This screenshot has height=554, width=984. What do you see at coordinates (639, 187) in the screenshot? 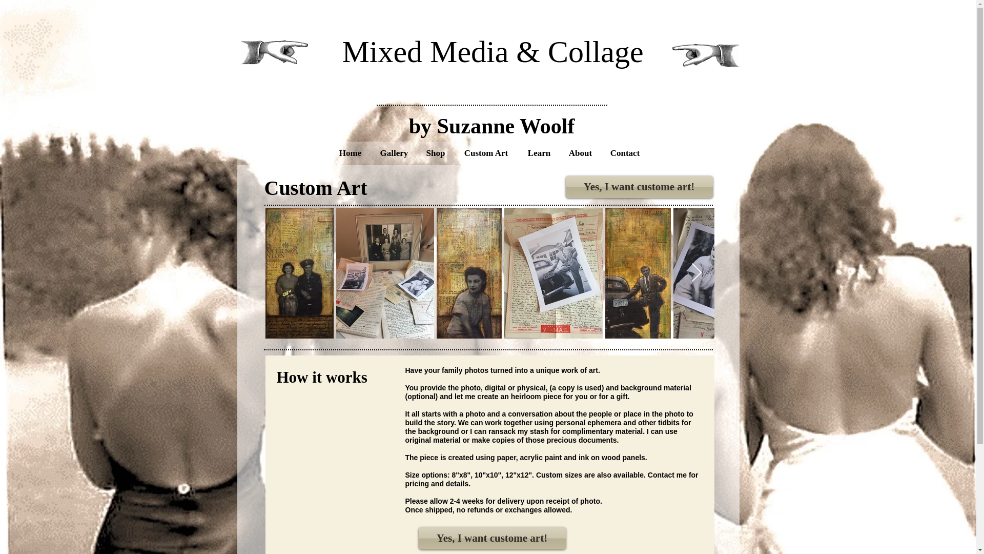
I see `Yes, I want custome art!` at bounding box center [639, 187].